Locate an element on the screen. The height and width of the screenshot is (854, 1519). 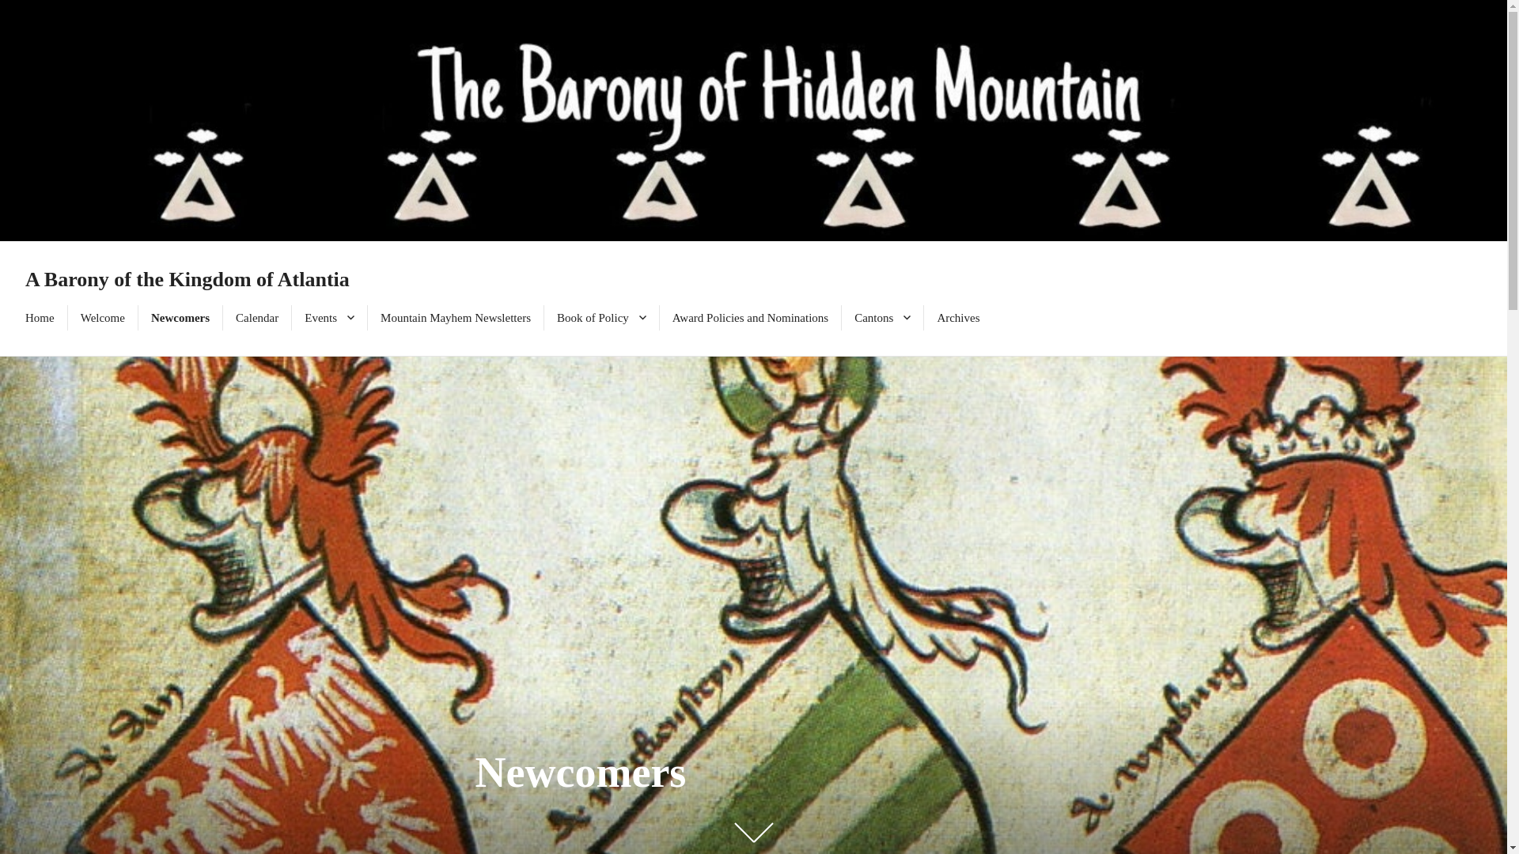
Scroll down to see more content is located at coordinates (752, 832).